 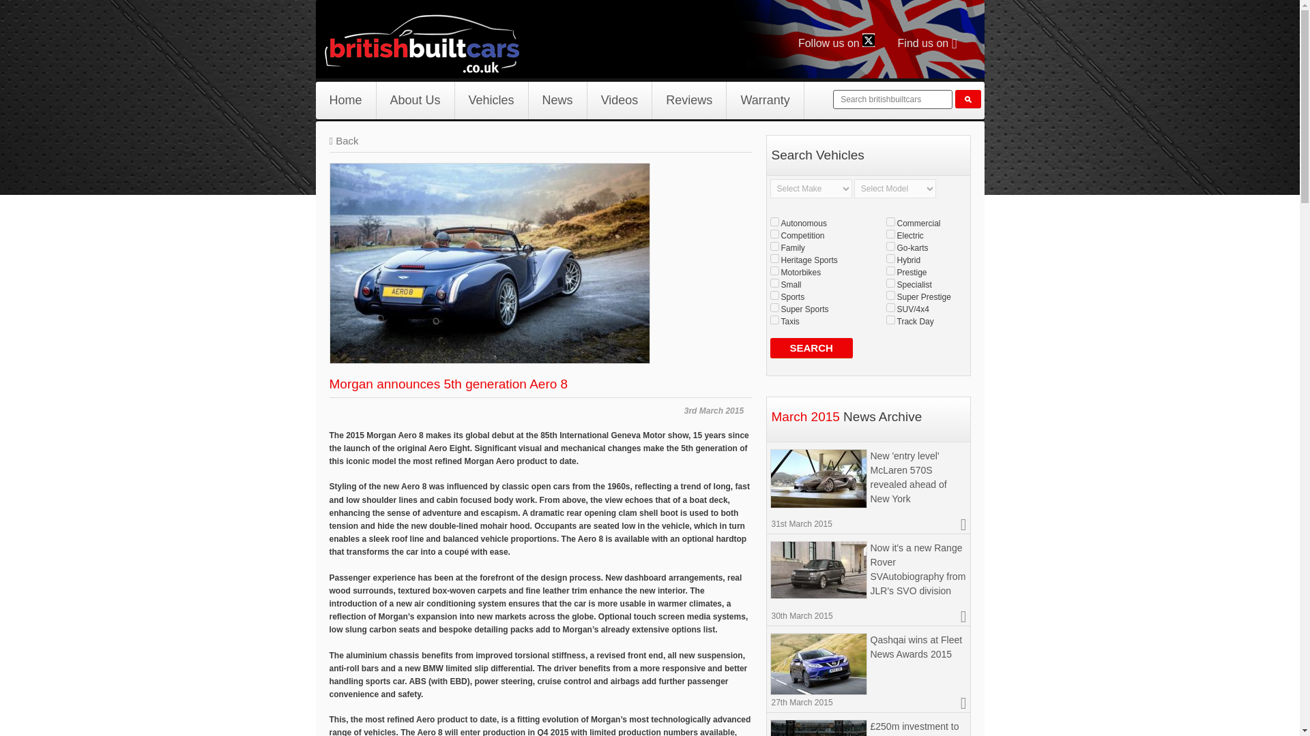 I want to click on Find us on, so click(x=927, y=44).